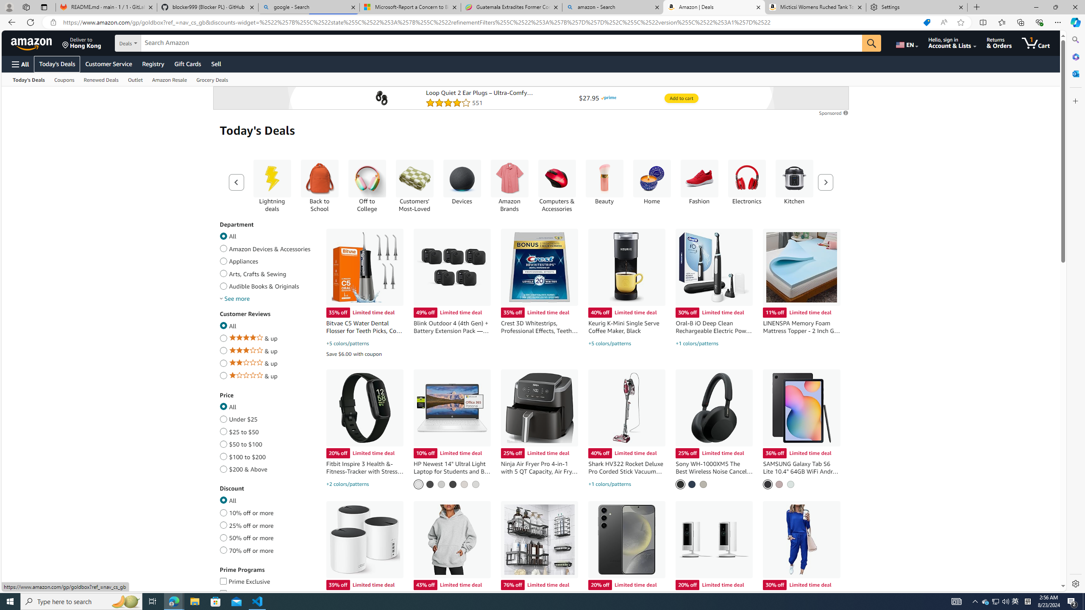  Describe the element at coordinates (692, 484) in the screenshot. I see `Midnight Blue` at that location.